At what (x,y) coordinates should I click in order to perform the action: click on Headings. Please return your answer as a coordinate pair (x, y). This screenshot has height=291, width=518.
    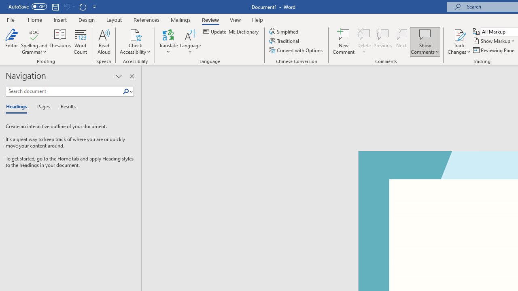
    Looking at the image, I should click on (18, 107).